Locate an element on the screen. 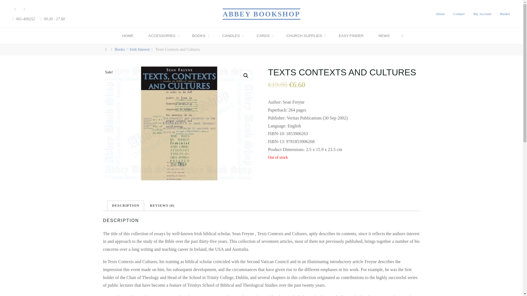 Image resolution: width=527 pixels, height=296 pixels. Twitter is located at coordinates (24, 9).